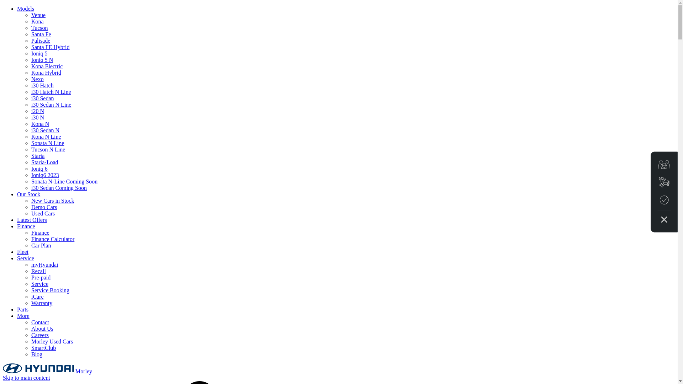 This screenshot has width=683, height=384. Describe the element at coordinates (26, 378) in the screenshot. I see `Skip to main content` at that location.